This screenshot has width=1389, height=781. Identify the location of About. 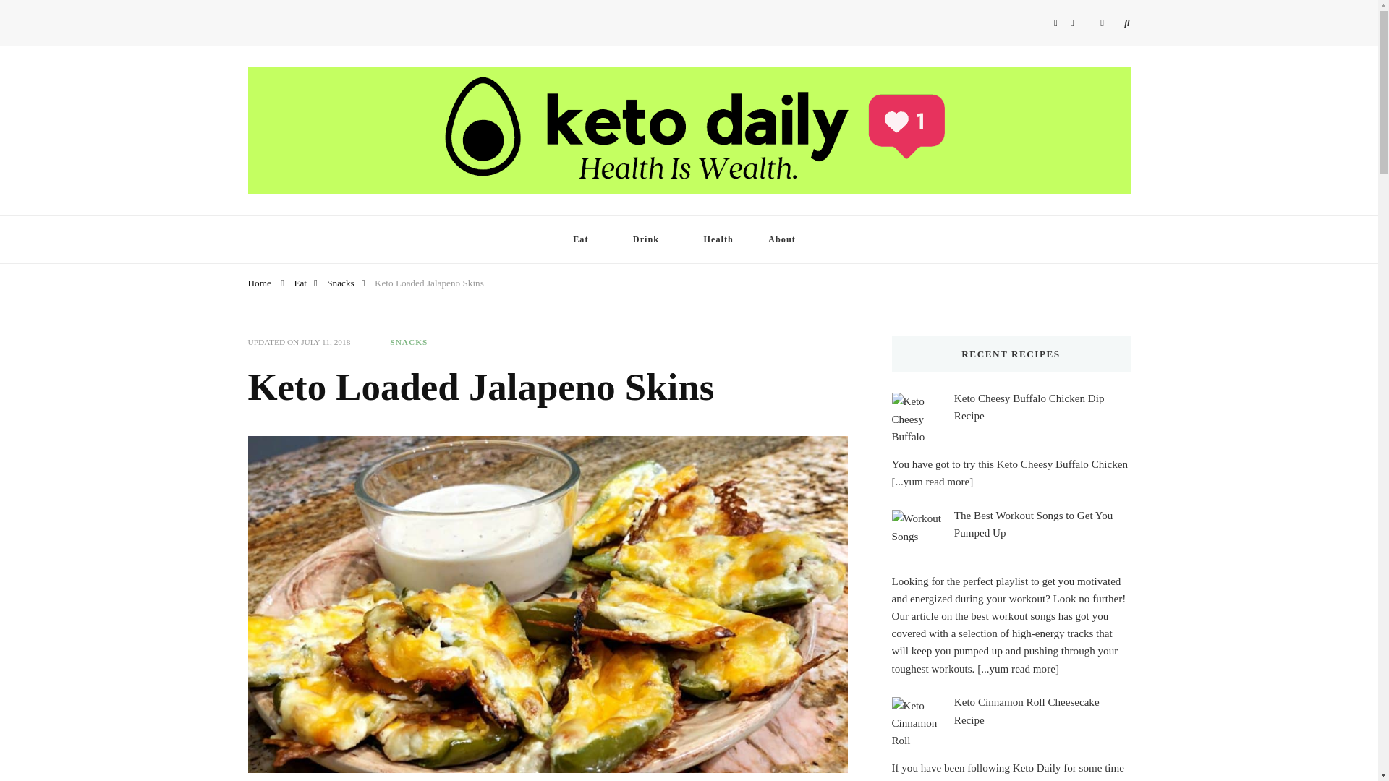
(786, 239).